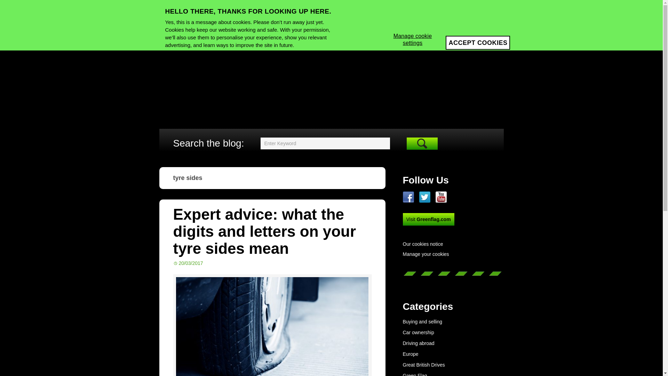  I want to click on Manage your cookies, so click(426, 254).